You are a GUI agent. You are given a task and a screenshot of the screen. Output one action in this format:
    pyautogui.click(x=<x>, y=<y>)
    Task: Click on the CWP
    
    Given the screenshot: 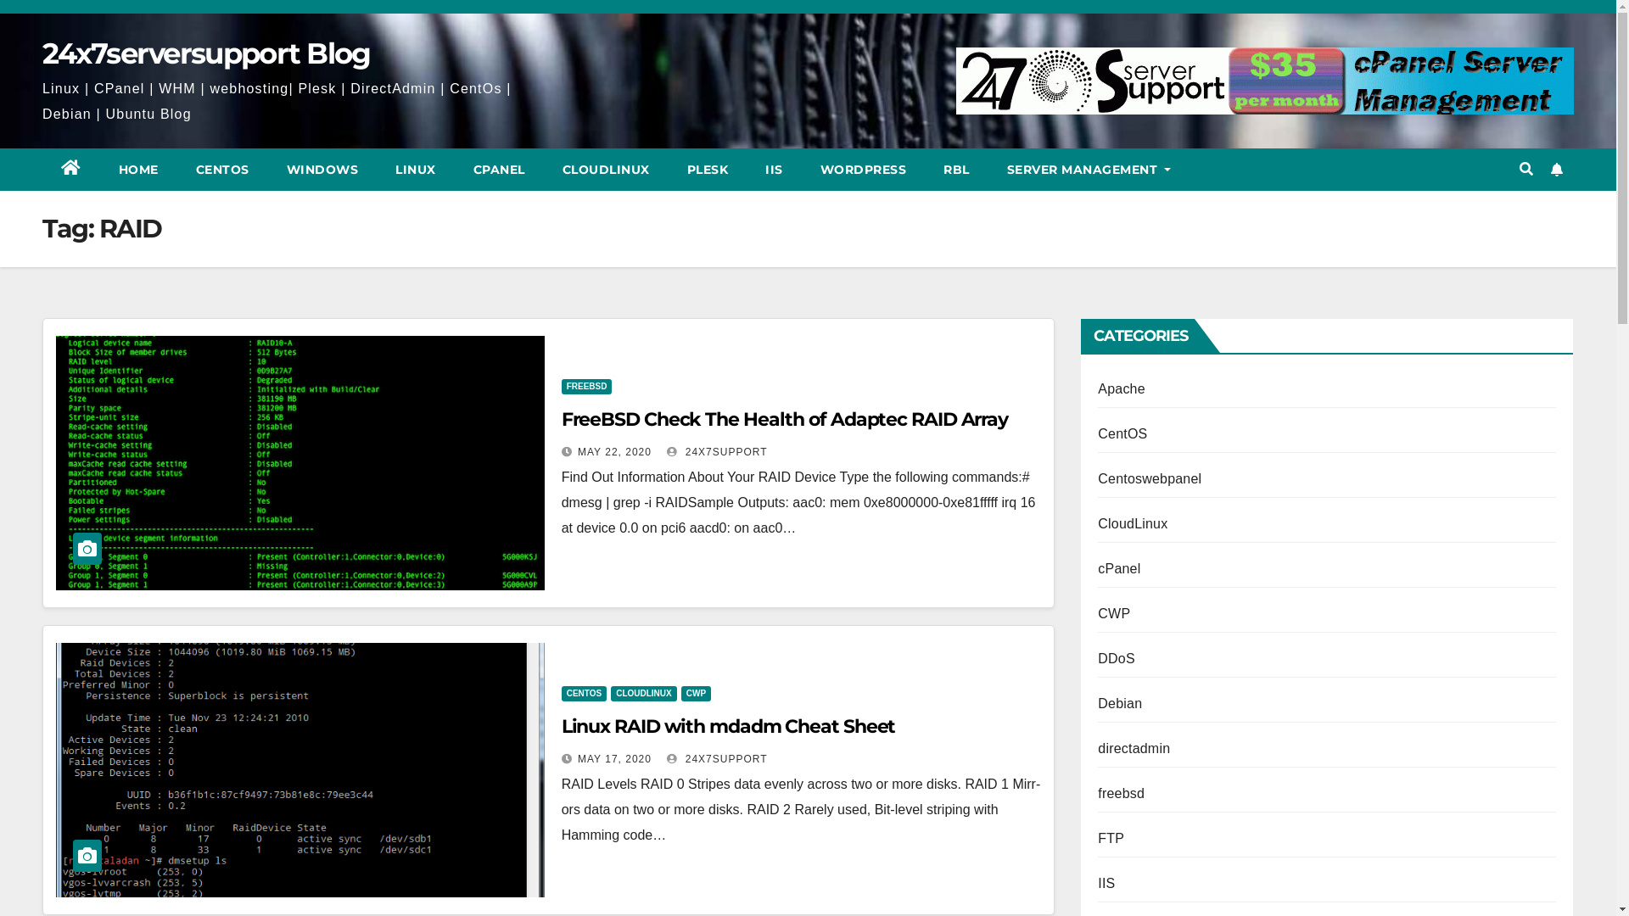 What is the action you would take?
    pyautogui.click(x=1114, y=614)
    